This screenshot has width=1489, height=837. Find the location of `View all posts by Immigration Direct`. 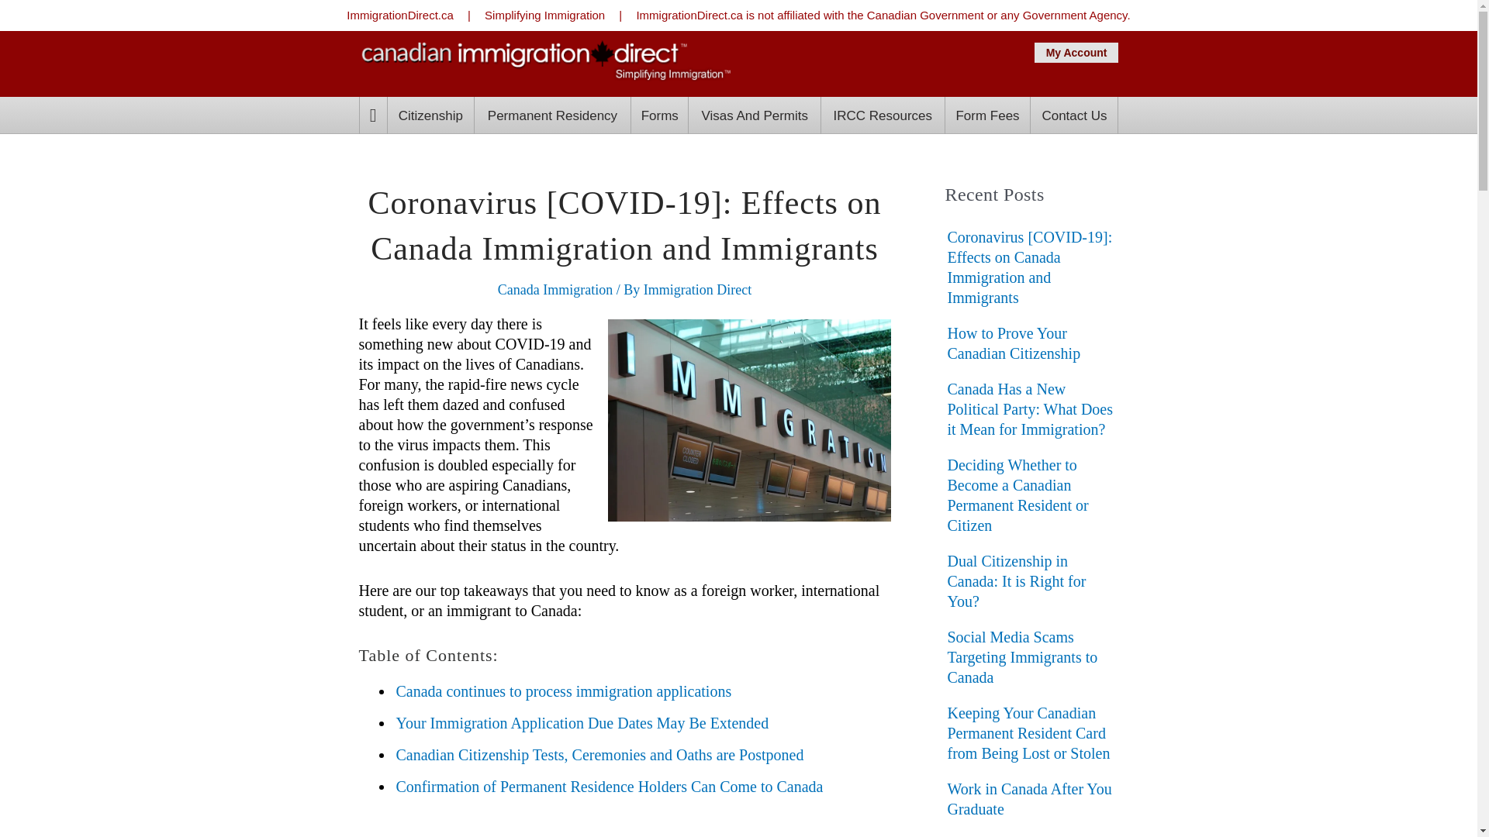

View all posts by Immigration Direct is located at coordinates (697, 290).